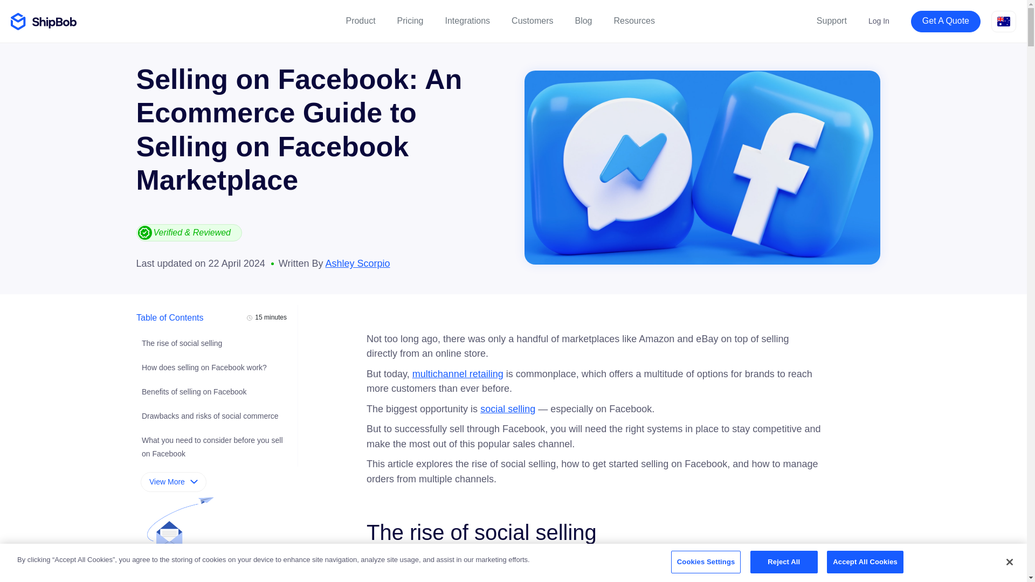 Image resolution: width=1035 pixels, height=582 pixels. Describe the element at coordinates (181, 343) in the screenshot. I see `The rise of social selling` at that location.